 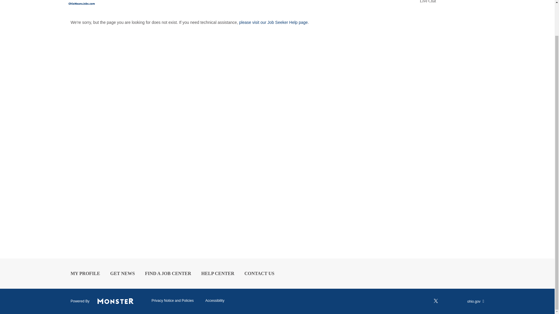 What do you see at coordinates (218, 273) in the screenshot?
I see `Help Center` at bounding box center [218, 273].